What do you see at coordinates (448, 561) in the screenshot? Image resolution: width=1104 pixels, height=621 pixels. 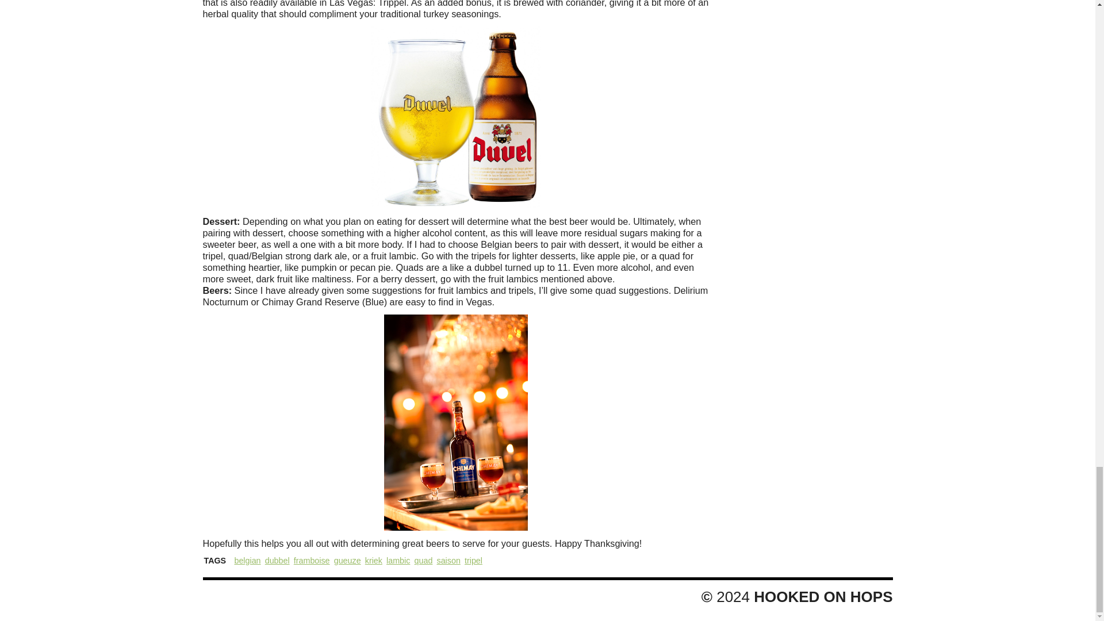 I see `saison` at bounding box center [448, 561].